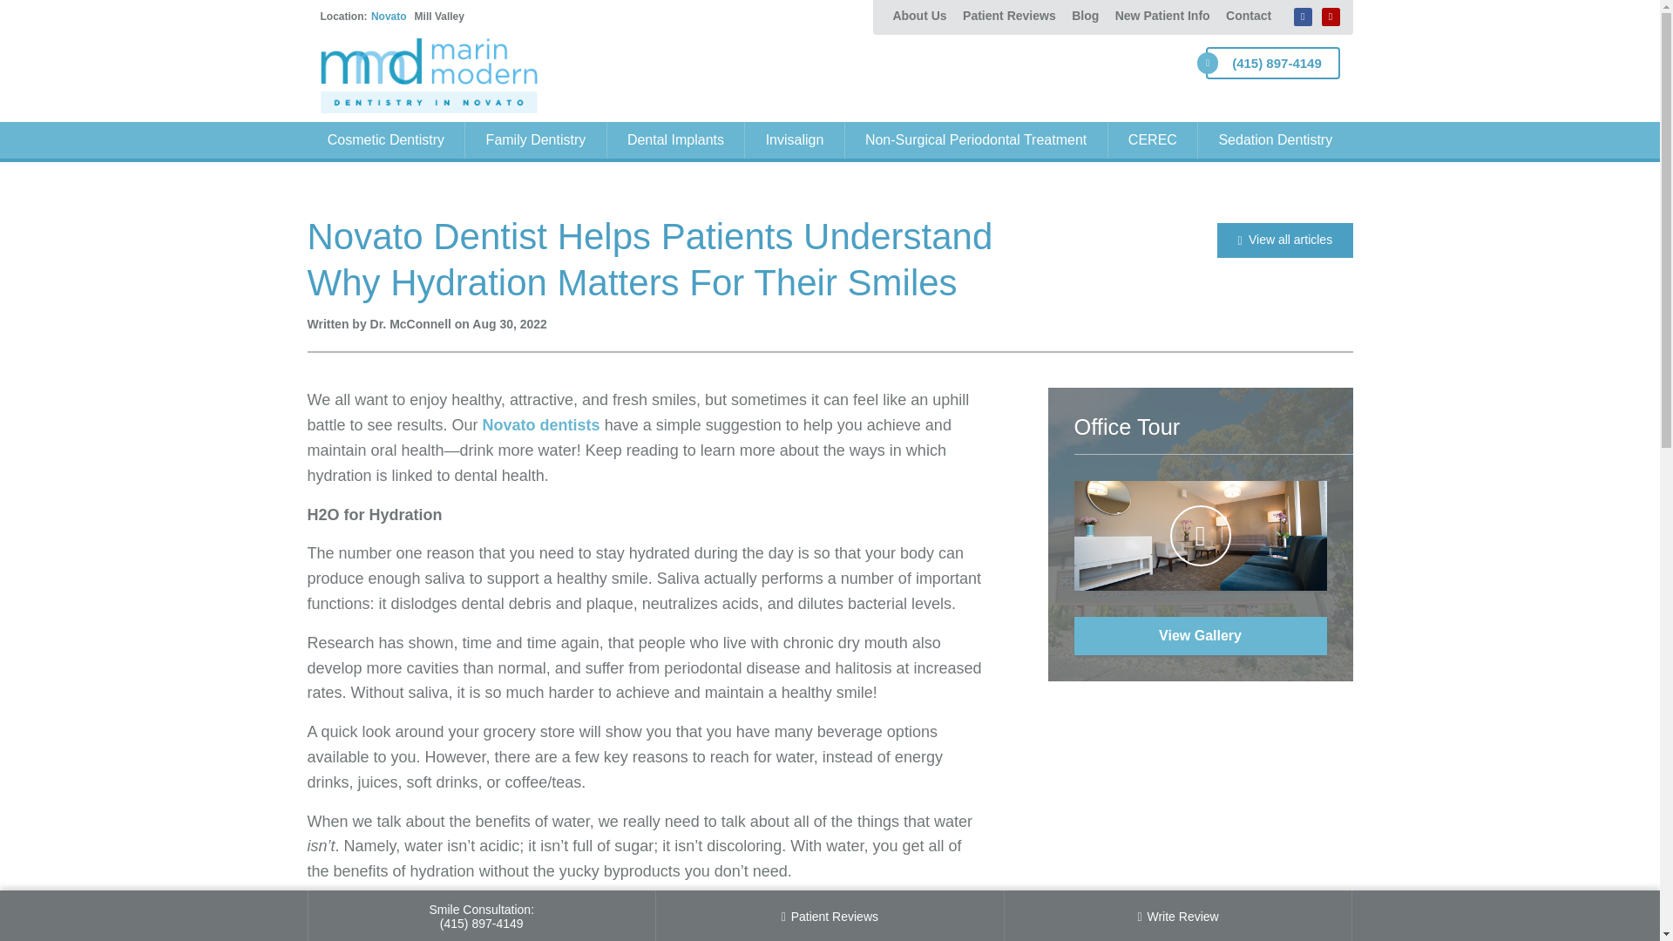  I want to click on Dental Implants, so click(676, 140).